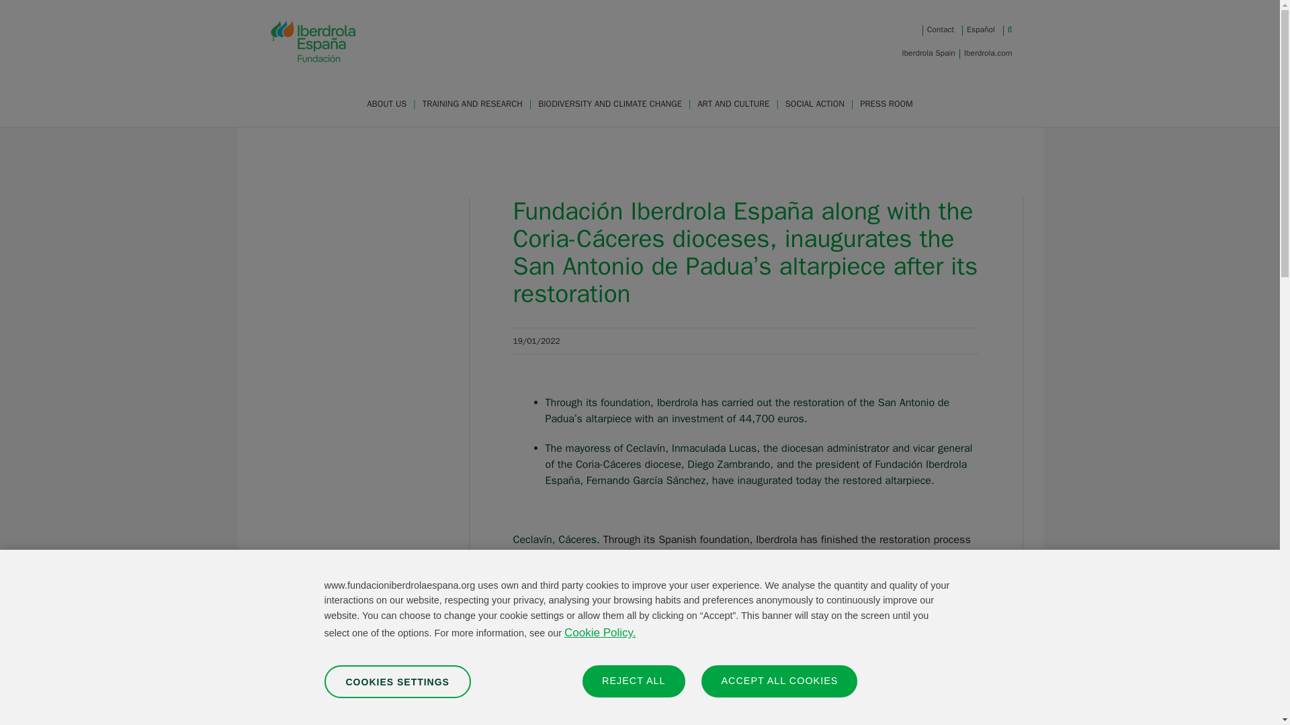  Describe the element at coordinates (929, 52) in the screenshot. I see `Iberdrola Spain` at that location.